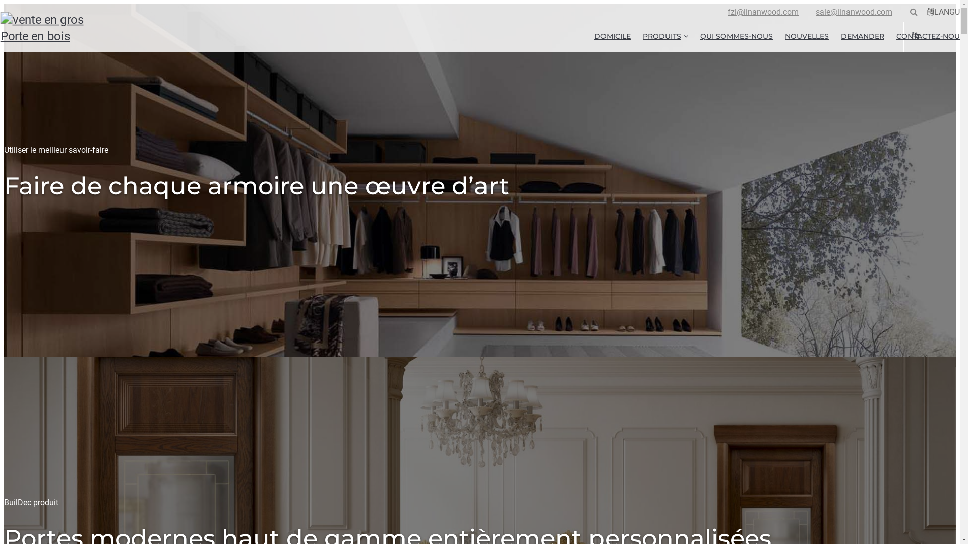 The height and width of the screenshot is (544, 968). What do you see at coordinates (854, 12) in the screenshot?
I see `sale@linanwood.com` at bounding box center [854, 12].